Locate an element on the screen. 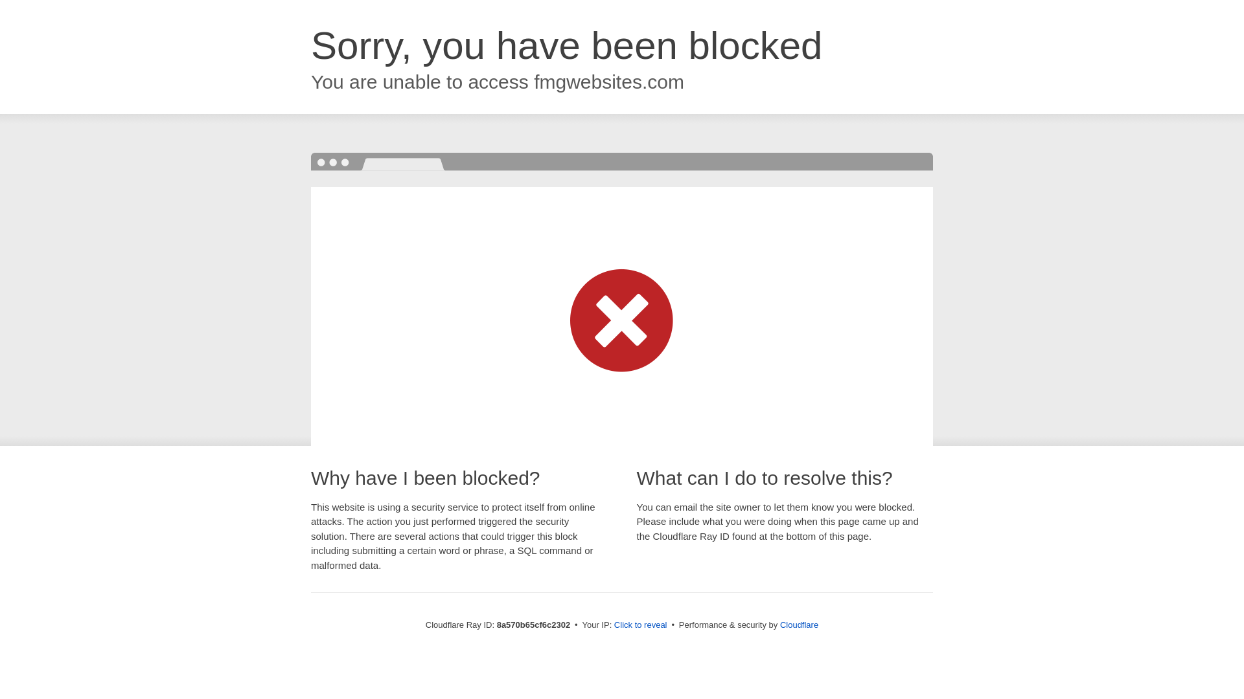 Image resolution: width=1244 pixels, height=699 pixels. Cloudflare is located at coordinates (799, 625).